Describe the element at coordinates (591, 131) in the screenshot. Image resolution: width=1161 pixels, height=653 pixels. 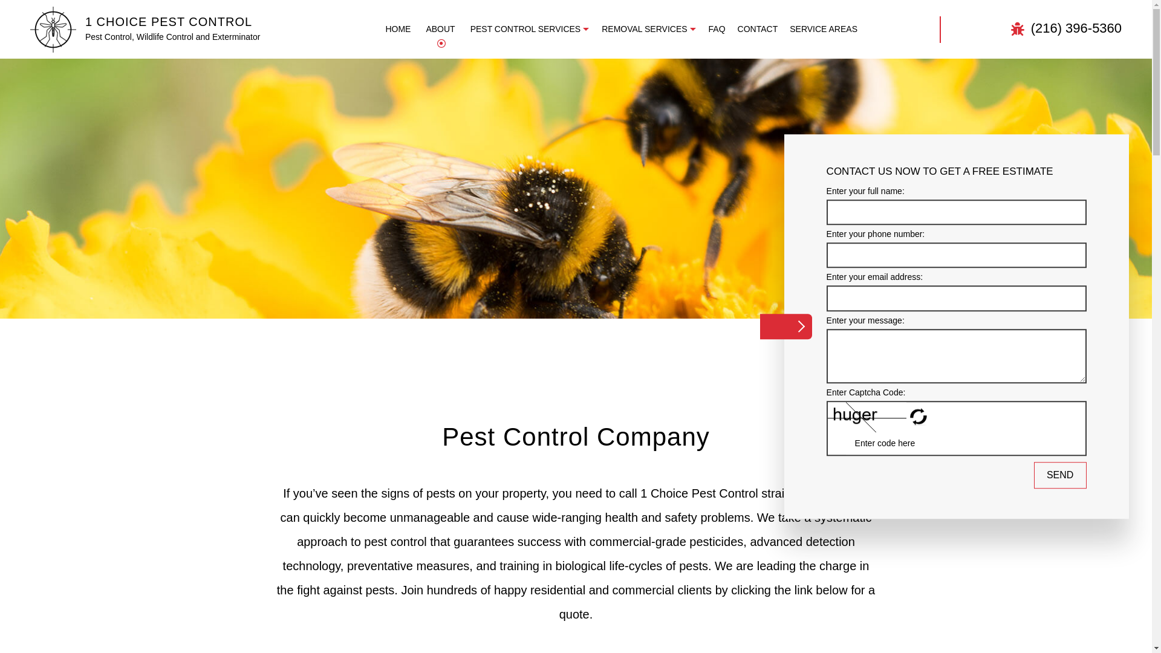
I see `GREEN PEST CONTROL` at that location.